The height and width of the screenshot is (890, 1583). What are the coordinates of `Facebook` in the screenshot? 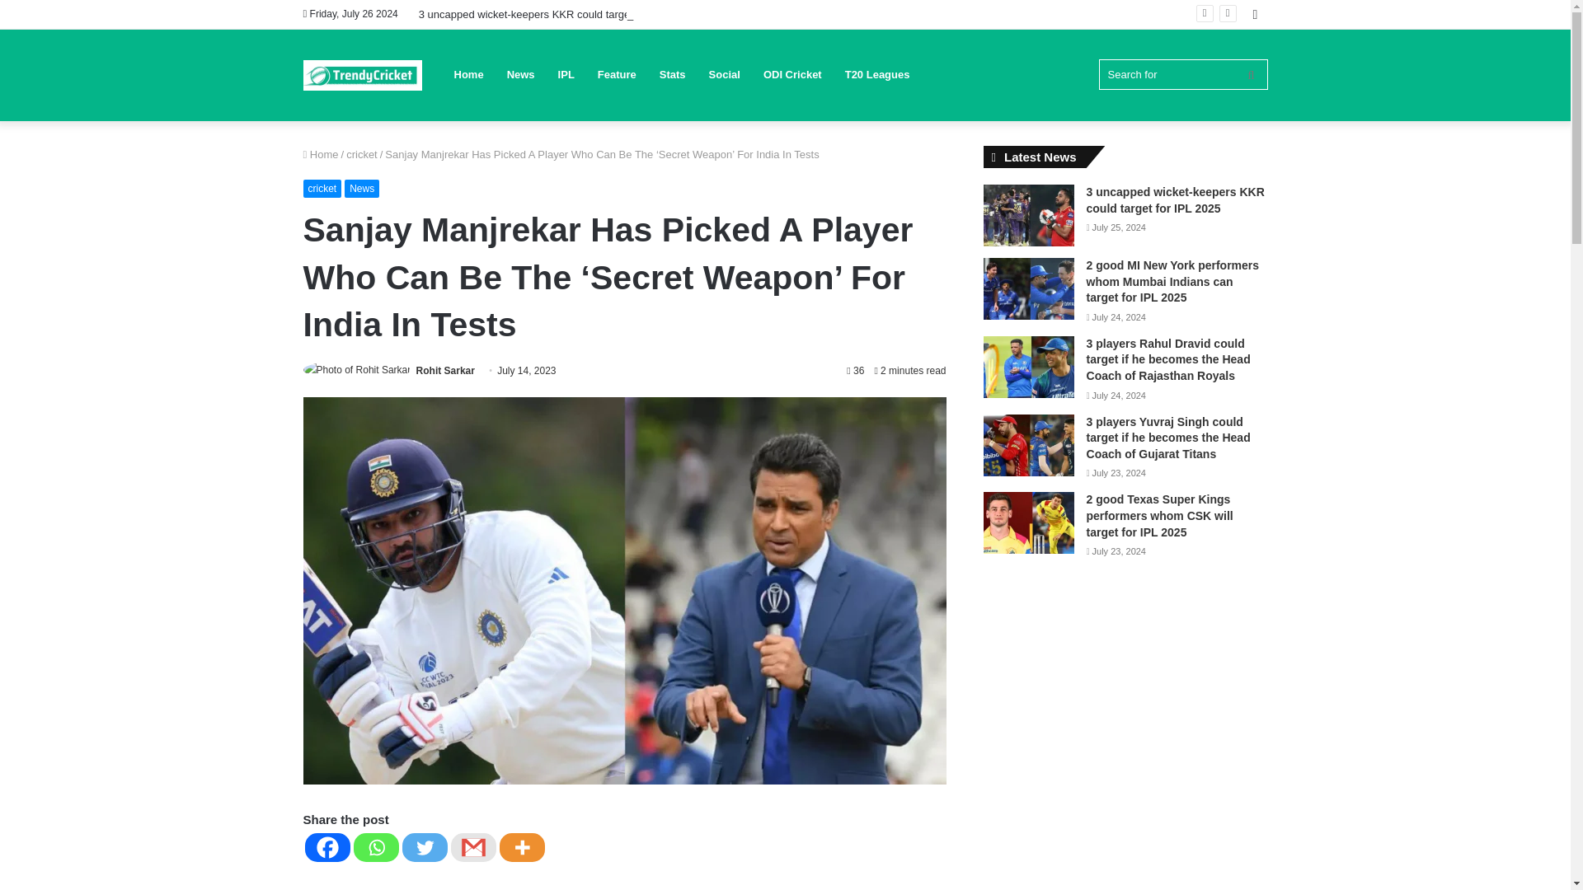 It's located at (327, 847).